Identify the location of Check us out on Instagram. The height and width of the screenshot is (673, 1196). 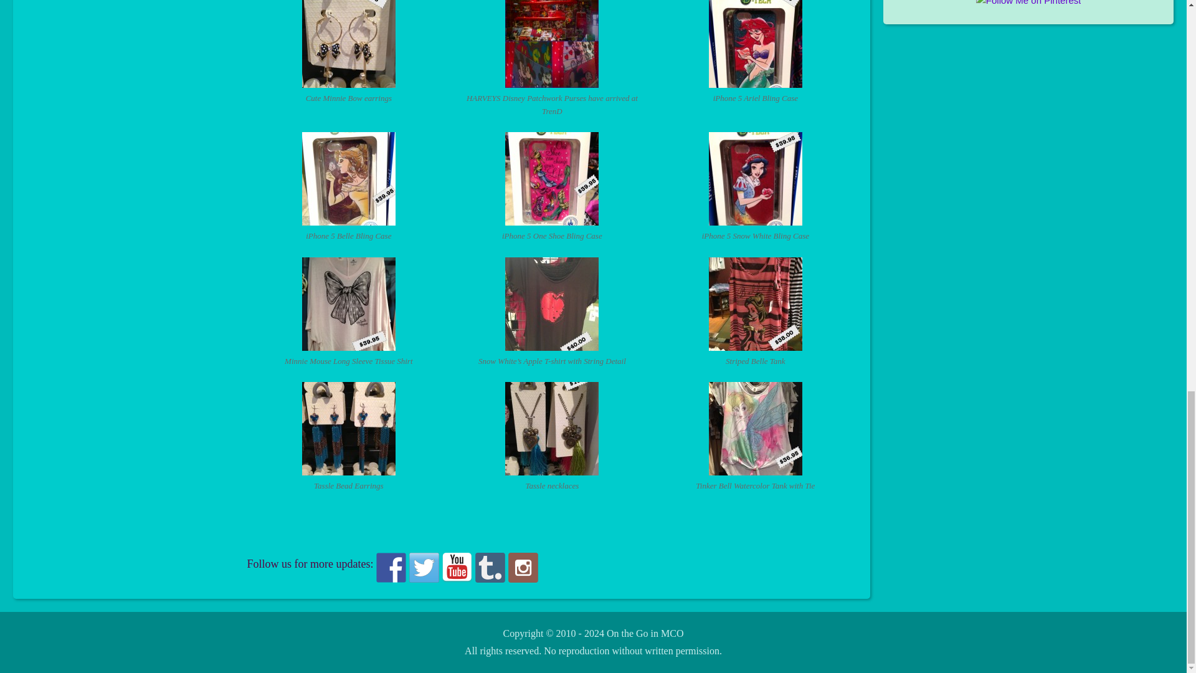
(523, 567).